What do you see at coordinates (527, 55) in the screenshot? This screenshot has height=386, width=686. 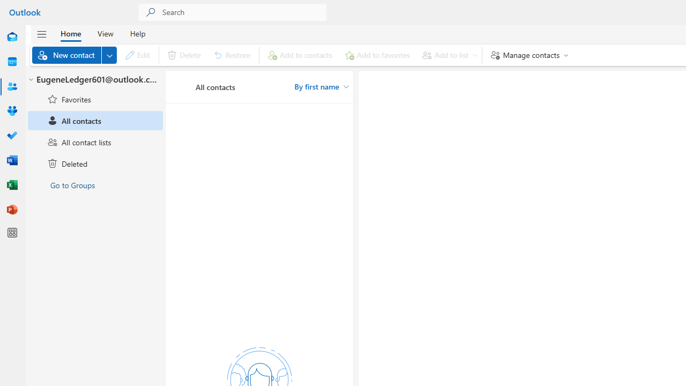 I see `Manage contacts` at bounding box center [527, 55].